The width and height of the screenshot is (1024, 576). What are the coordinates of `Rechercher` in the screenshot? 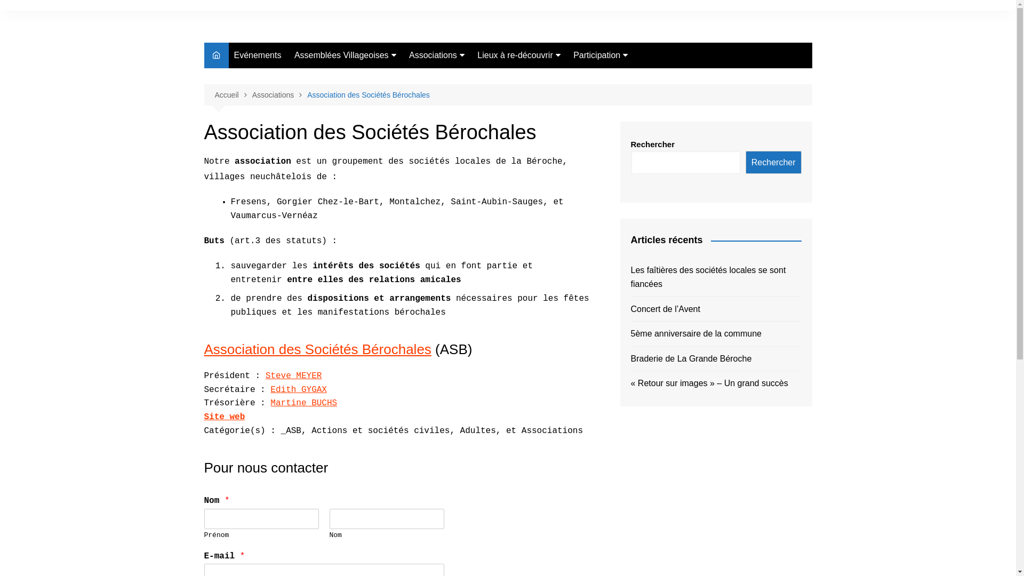 It's located at (773, 162).